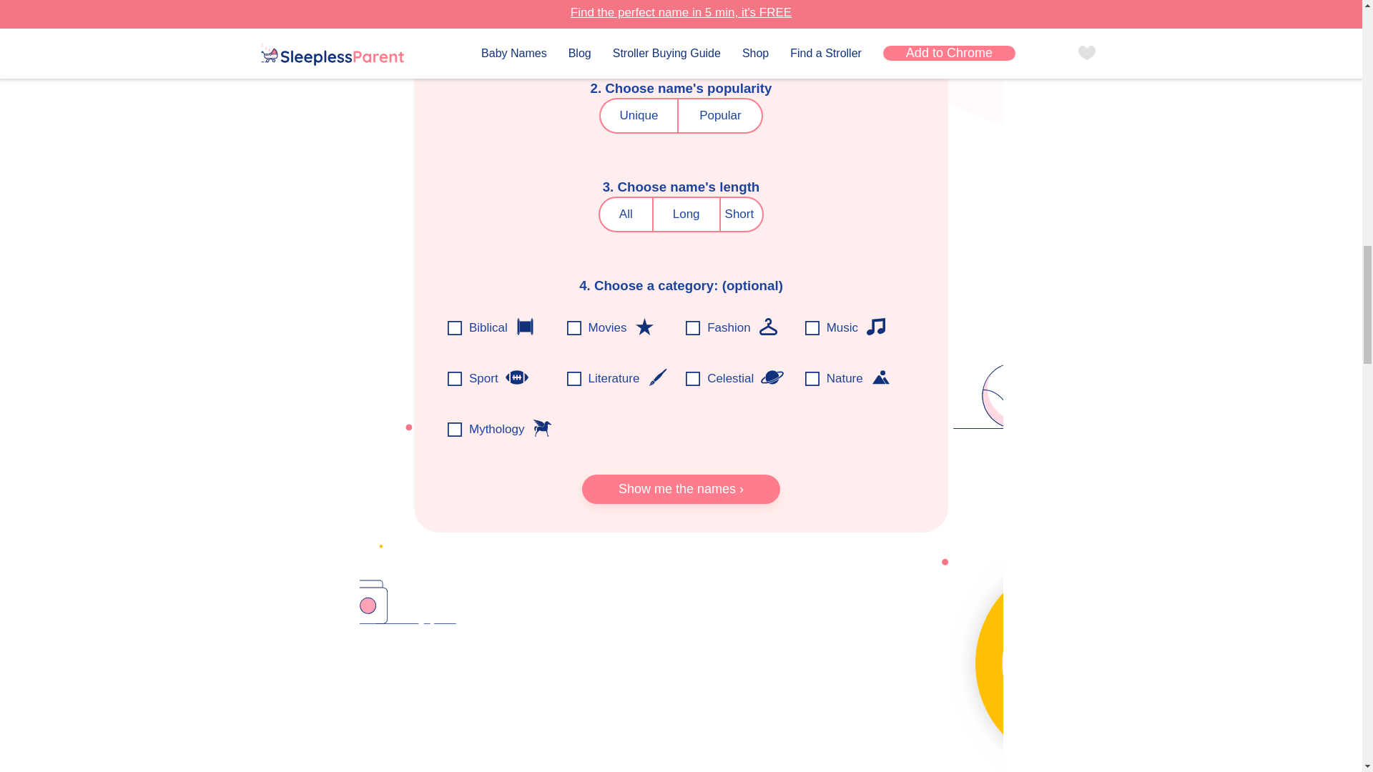 The width and height of the screenshot is (1373, 772). Describe the element at coordinates (542, 428) in the screenshot. I see `Mythology` at that location.